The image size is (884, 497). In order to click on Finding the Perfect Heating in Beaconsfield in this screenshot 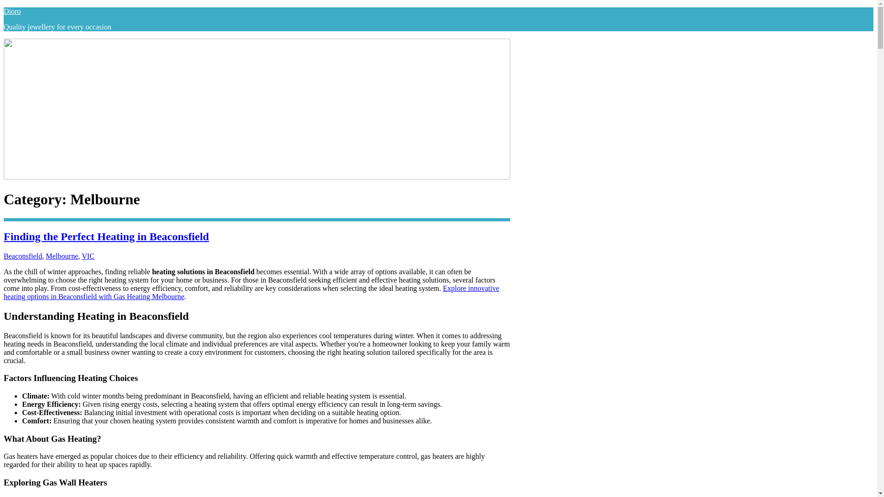, I will do `click(106, 237)`.